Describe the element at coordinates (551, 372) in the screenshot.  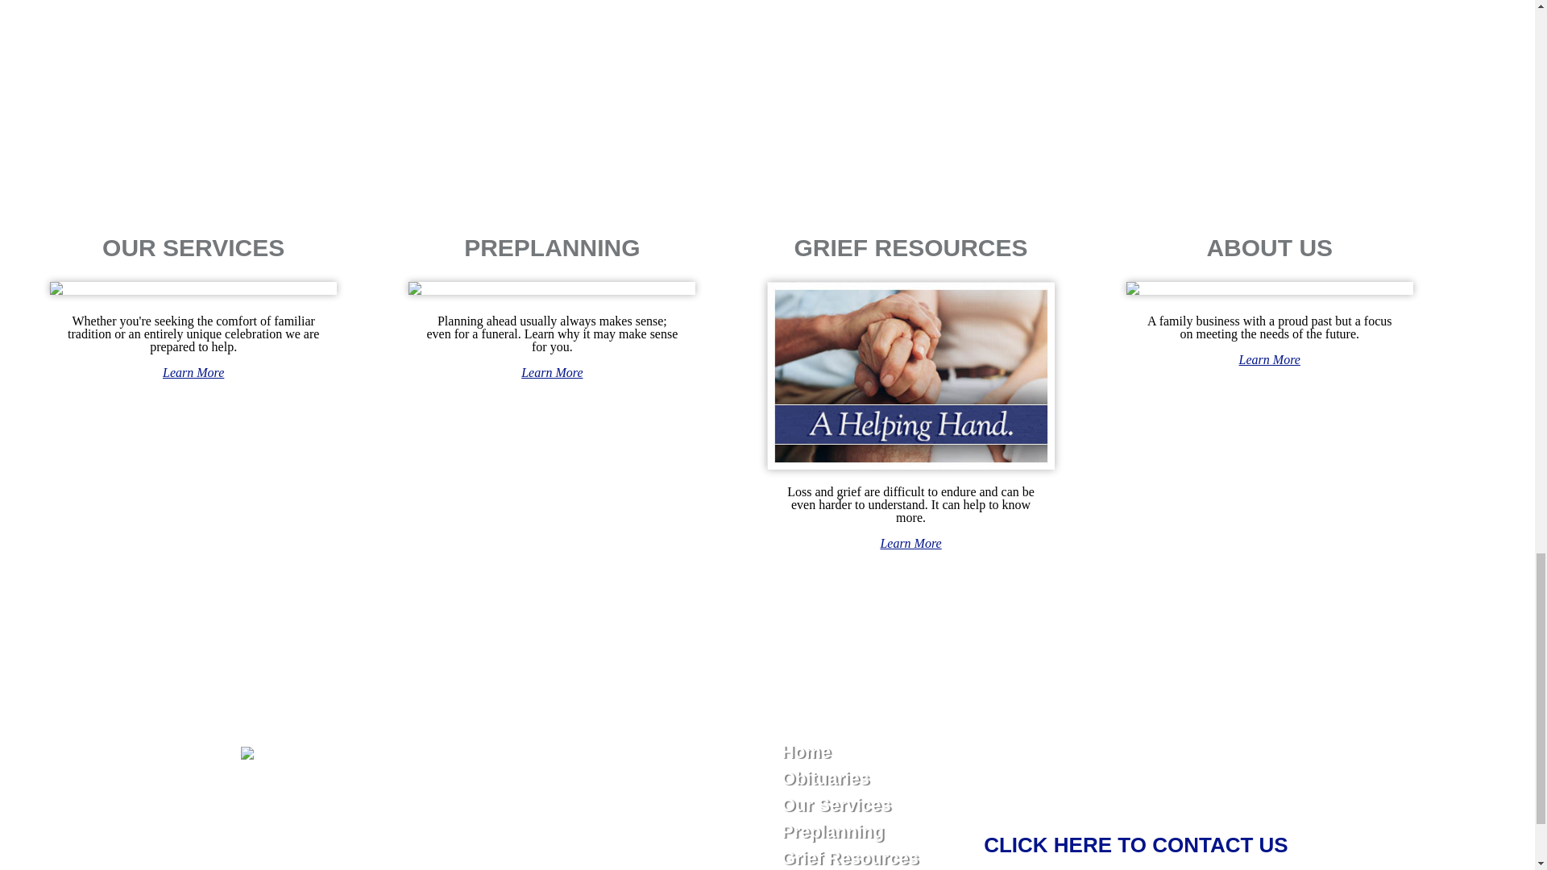
I see `What Is Preplanning?` at that location.